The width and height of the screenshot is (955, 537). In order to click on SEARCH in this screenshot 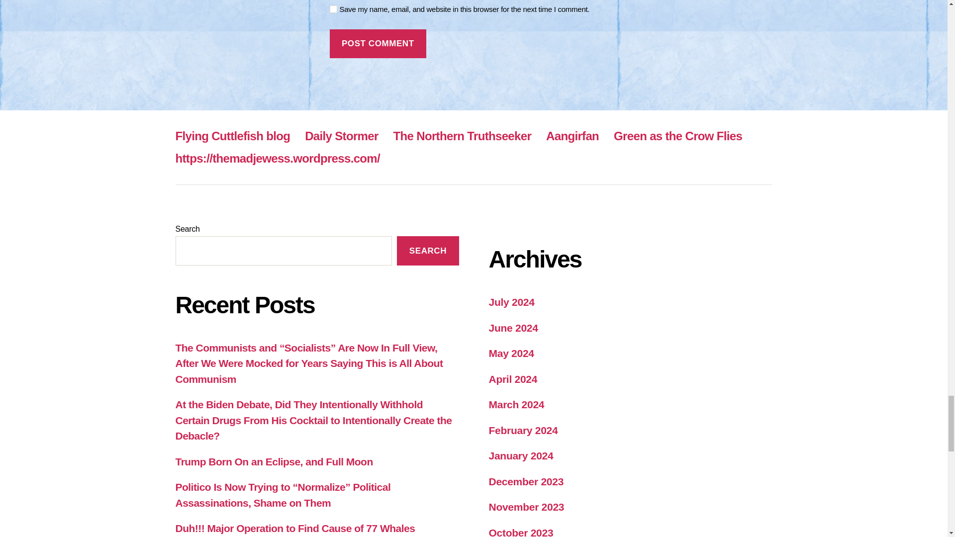, I will do `click(428, 251)`.